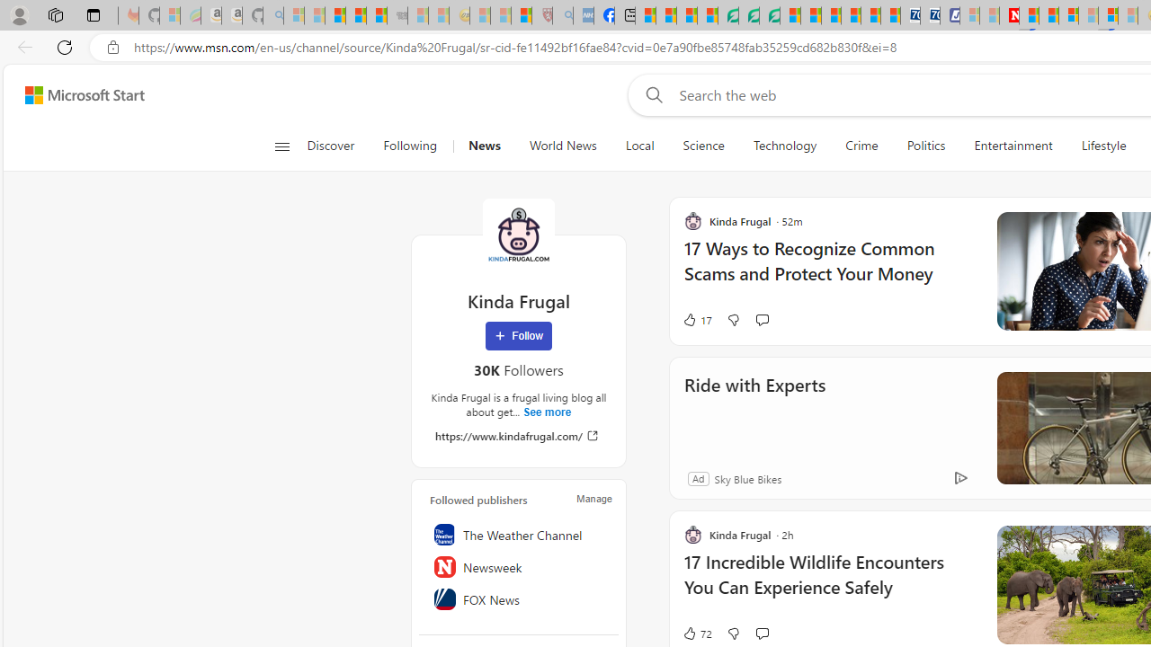 This screenshot has width=1151, height=647. I want to click on Combat Siege, so click(397, 16).